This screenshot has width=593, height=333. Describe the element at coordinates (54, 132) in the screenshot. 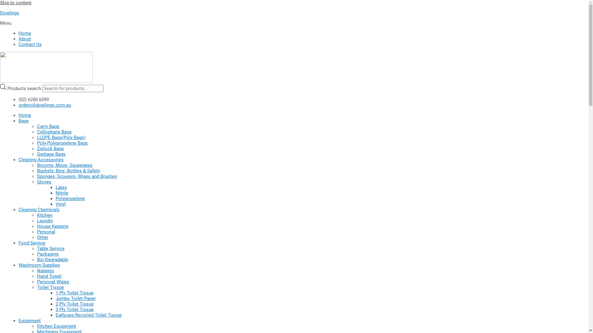

I see `Cellophane Bags` at that location.